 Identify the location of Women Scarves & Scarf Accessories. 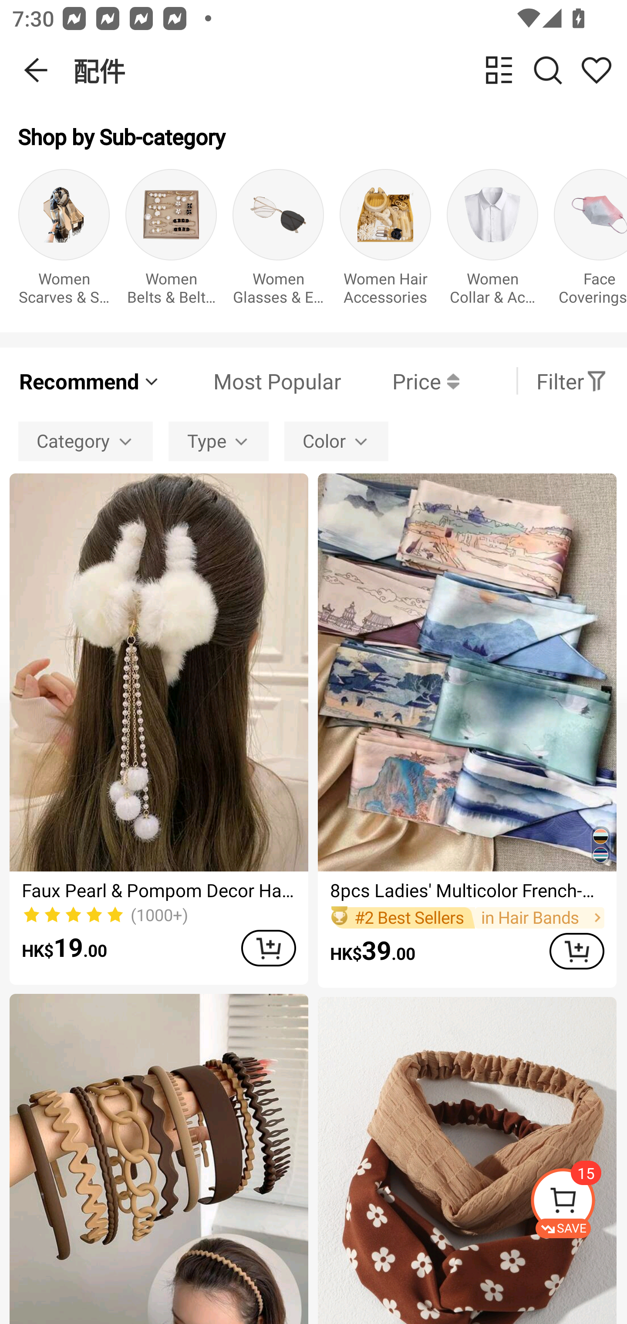
(64, 241).